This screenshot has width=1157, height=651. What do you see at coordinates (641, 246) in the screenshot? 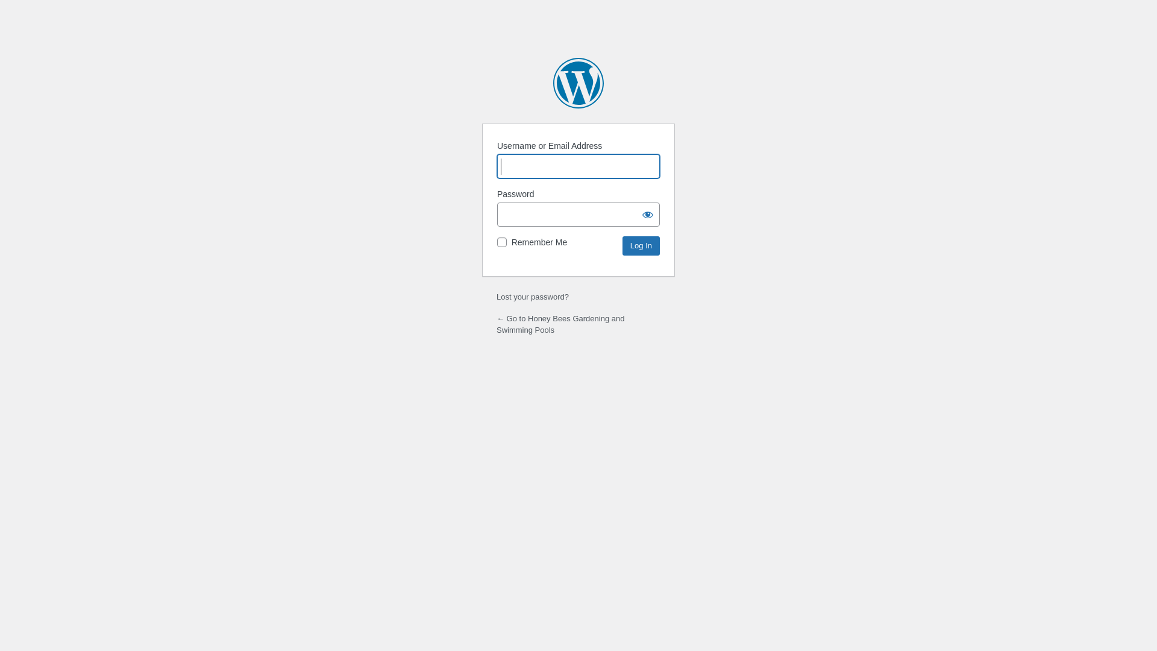
I see `Log In` at bounding box center [641, 246].